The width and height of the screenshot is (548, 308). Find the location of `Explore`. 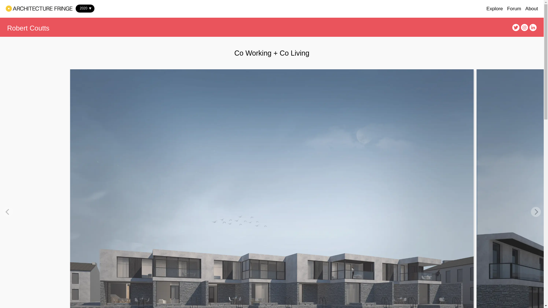

Explore is located at coordinates (495, 9).